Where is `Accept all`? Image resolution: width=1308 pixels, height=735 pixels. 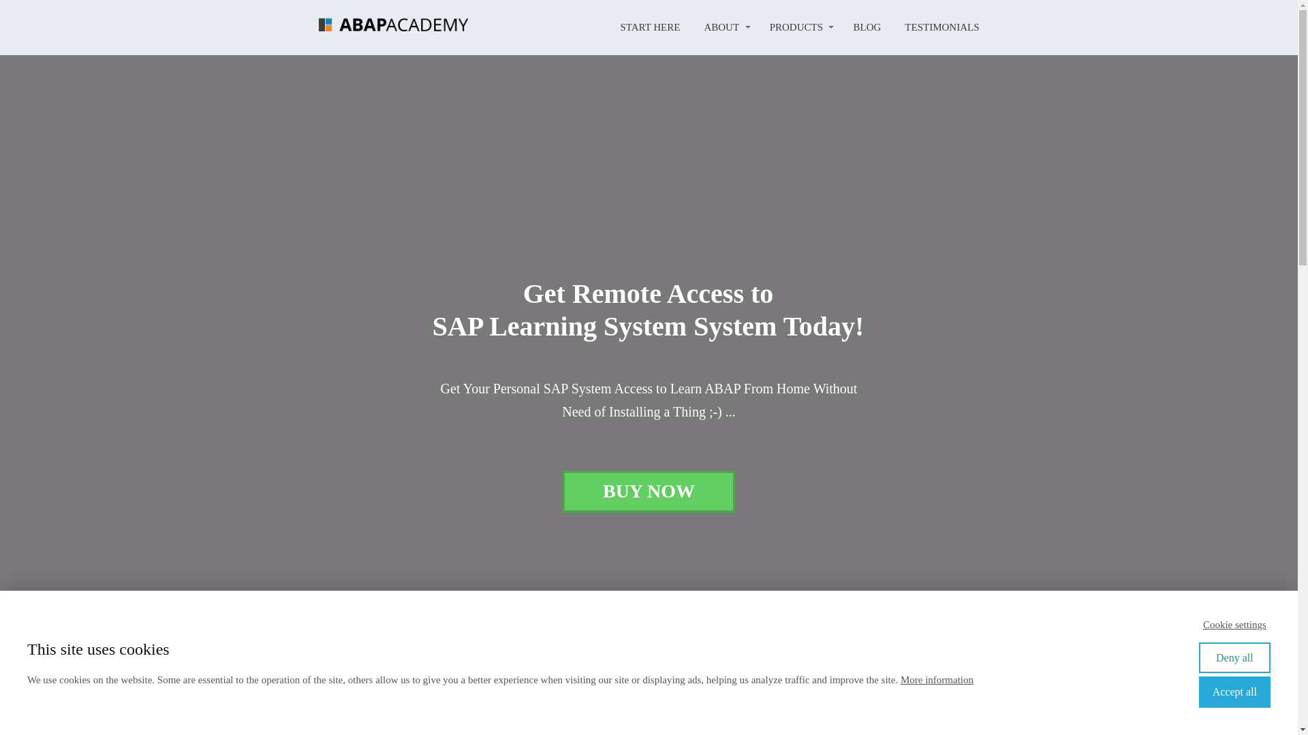 Accept all is located at coordinates (1234, 691).